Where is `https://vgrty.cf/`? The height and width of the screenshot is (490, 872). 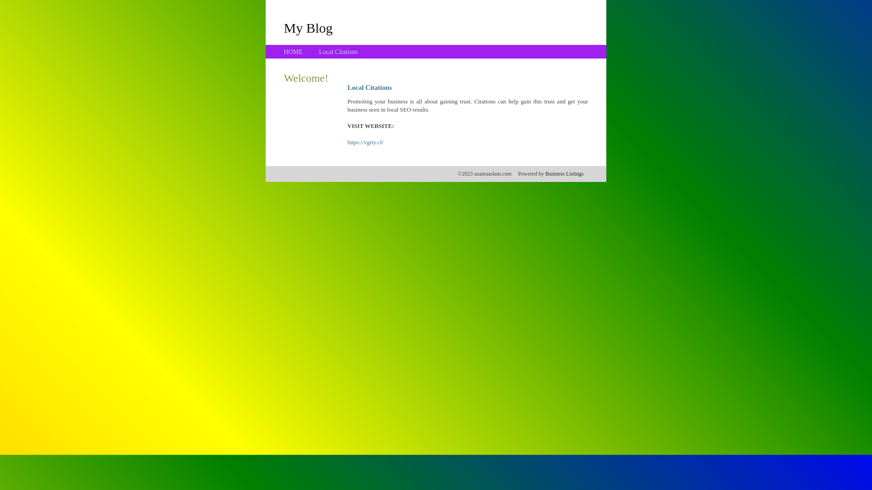 https://vgrty.cf/ is located at coordinates (366, 142).